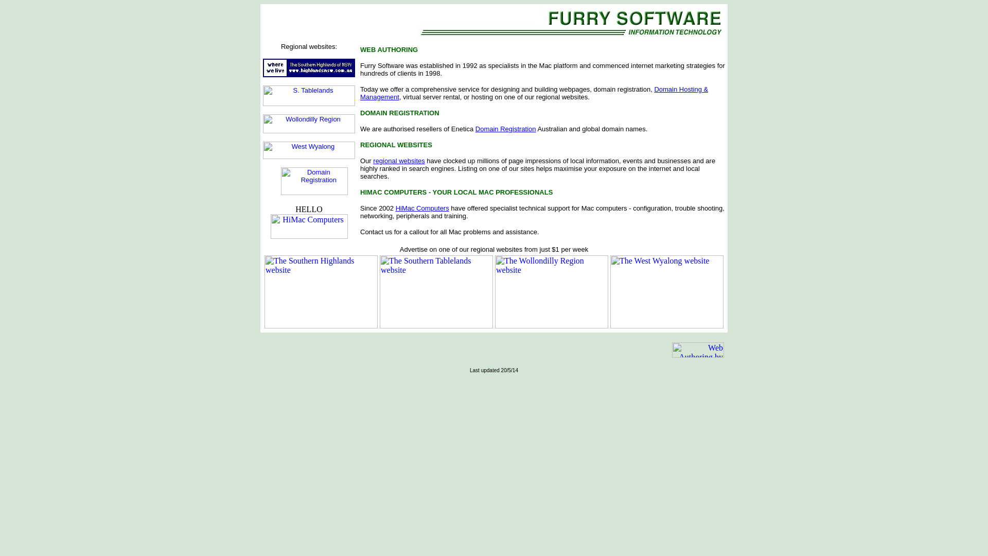  I want to click on regional websites, so click(399, 161).